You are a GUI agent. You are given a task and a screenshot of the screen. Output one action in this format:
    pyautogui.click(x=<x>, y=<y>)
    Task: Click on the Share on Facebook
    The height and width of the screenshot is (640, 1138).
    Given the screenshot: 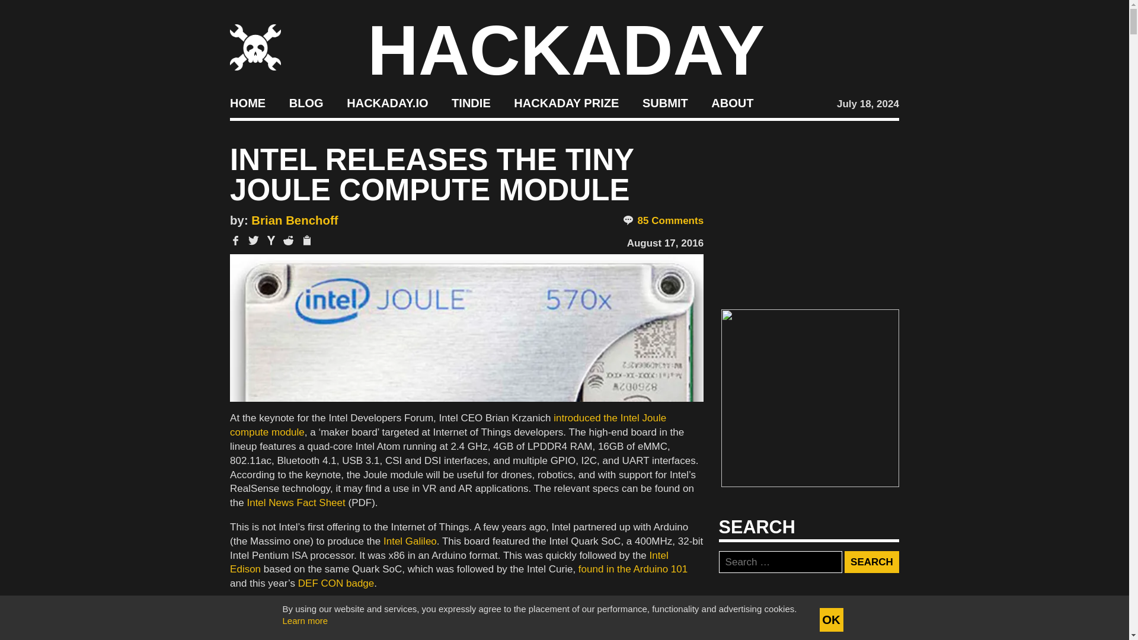 What is the action you would take?
    pyautogui.click(x=235, y=240)
    